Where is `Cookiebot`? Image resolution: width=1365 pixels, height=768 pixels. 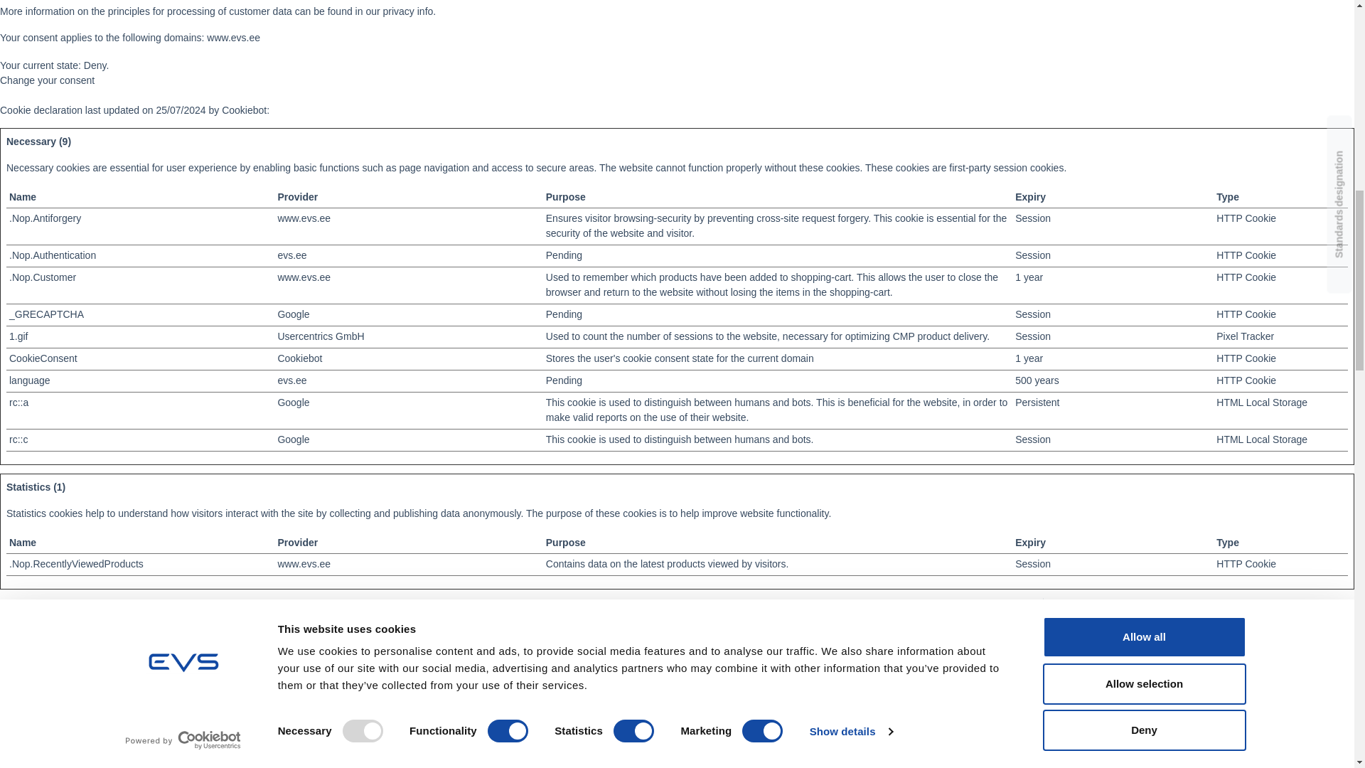 Cookiebot is located at coordinates (243, 110).